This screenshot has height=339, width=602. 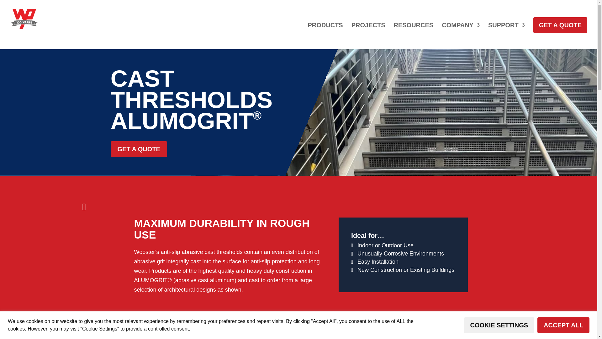 What do you see at coordinates (325, 30) in the screenshot?
I see `PRODUCTS` at bounding box center [325, 30].